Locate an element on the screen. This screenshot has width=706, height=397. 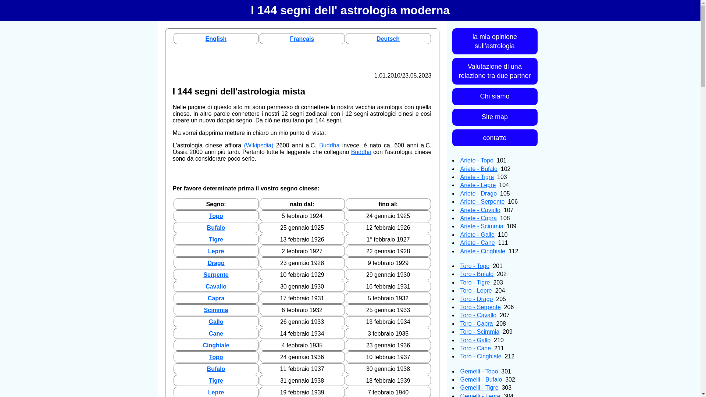
Toro - Gallo is located at coordinates (476, 340).